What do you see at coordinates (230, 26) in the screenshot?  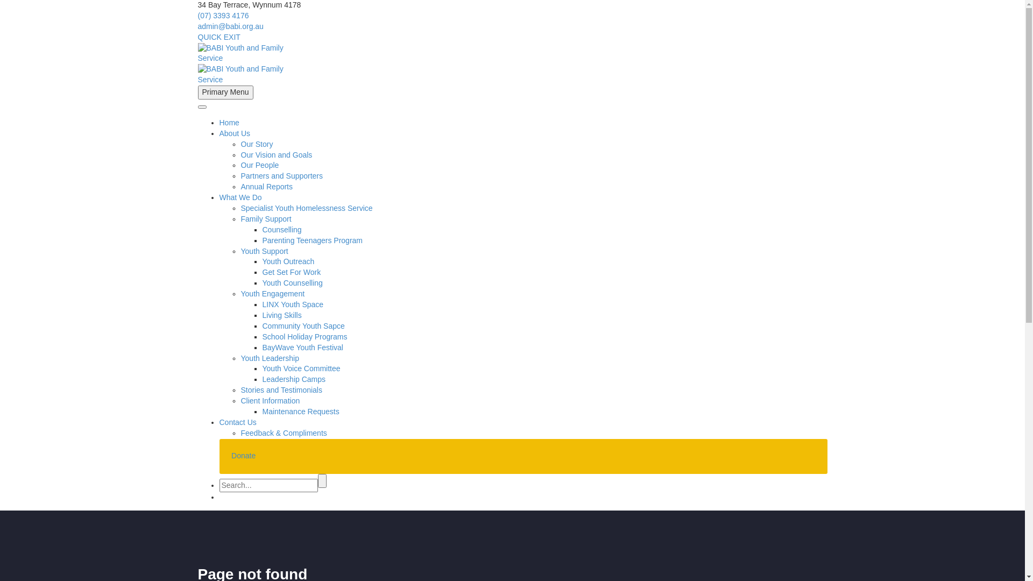 I see `admin@babi.org.au` at bounding box center [230, 26].